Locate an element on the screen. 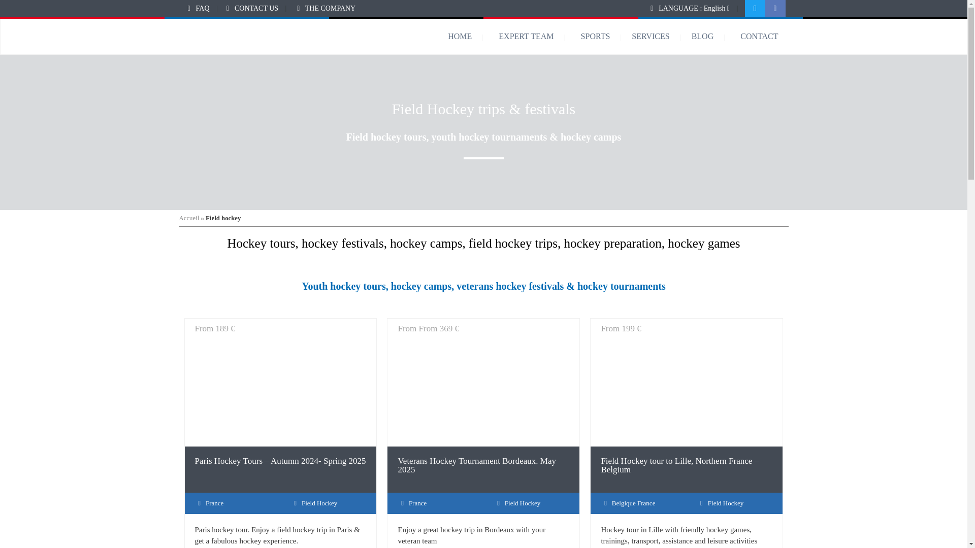 Image resolution: width=975 pixels, height=548 pixels. HOME is located at coordinates (470, 37).